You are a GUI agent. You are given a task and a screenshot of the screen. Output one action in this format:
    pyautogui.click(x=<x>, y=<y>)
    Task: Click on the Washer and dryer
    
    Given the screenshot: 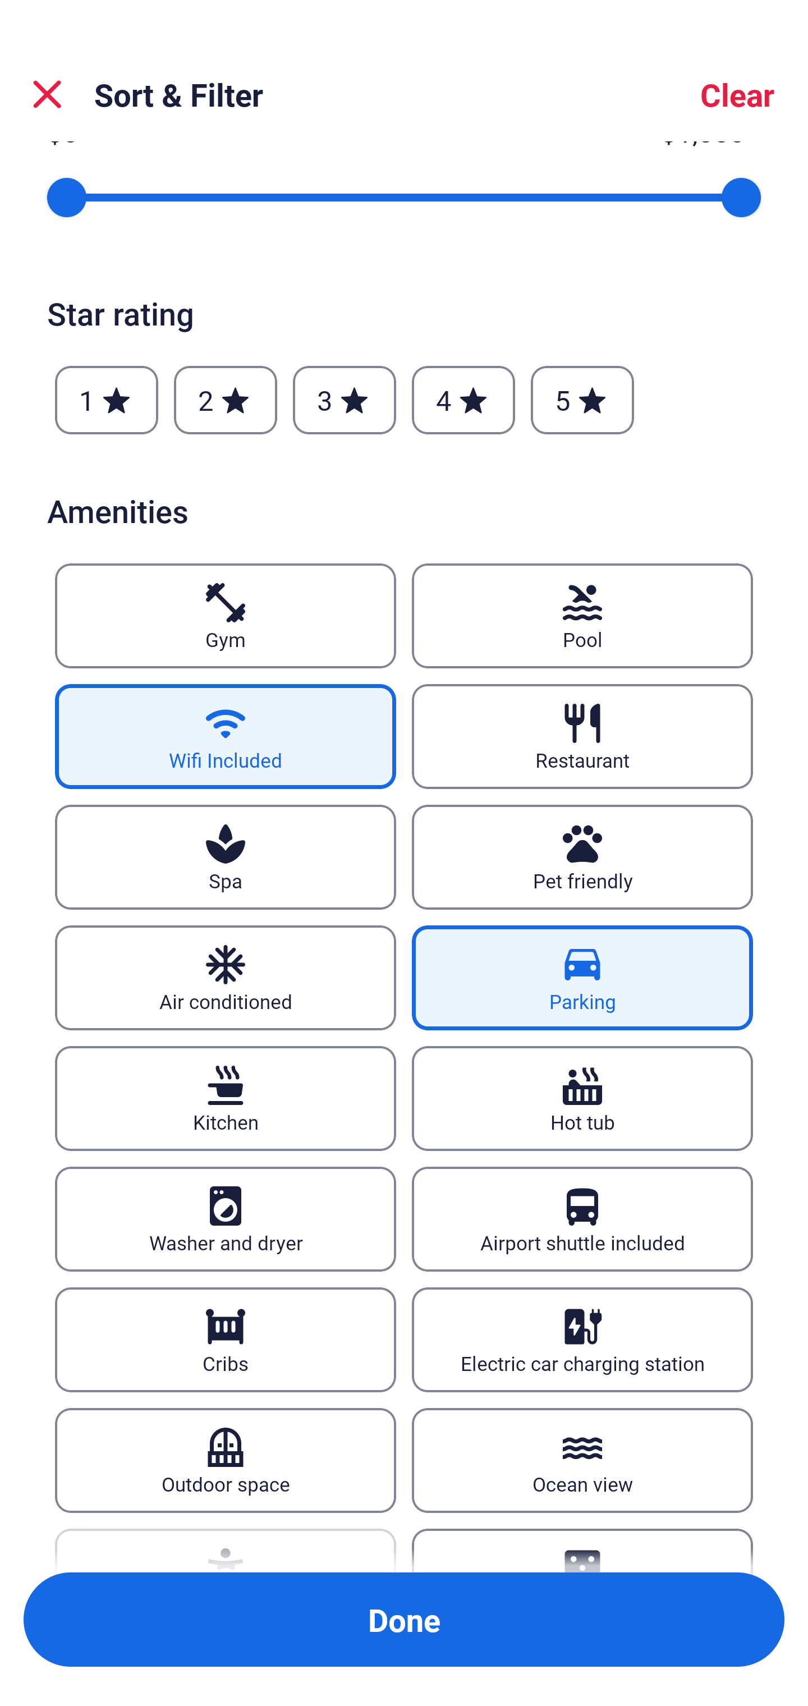 What is the action you would take?
    pyautogui.click(x=225, y=1219)
    